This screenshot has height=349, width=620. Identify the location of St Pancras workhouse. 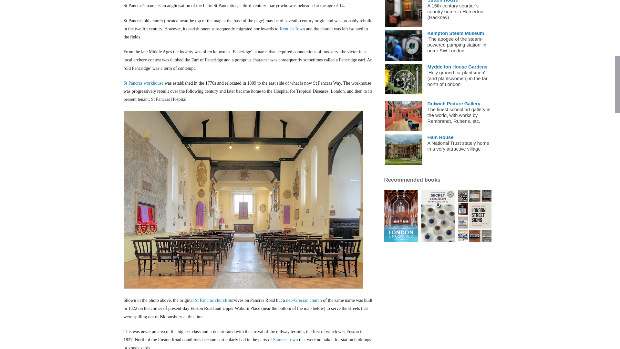
(143, 83).